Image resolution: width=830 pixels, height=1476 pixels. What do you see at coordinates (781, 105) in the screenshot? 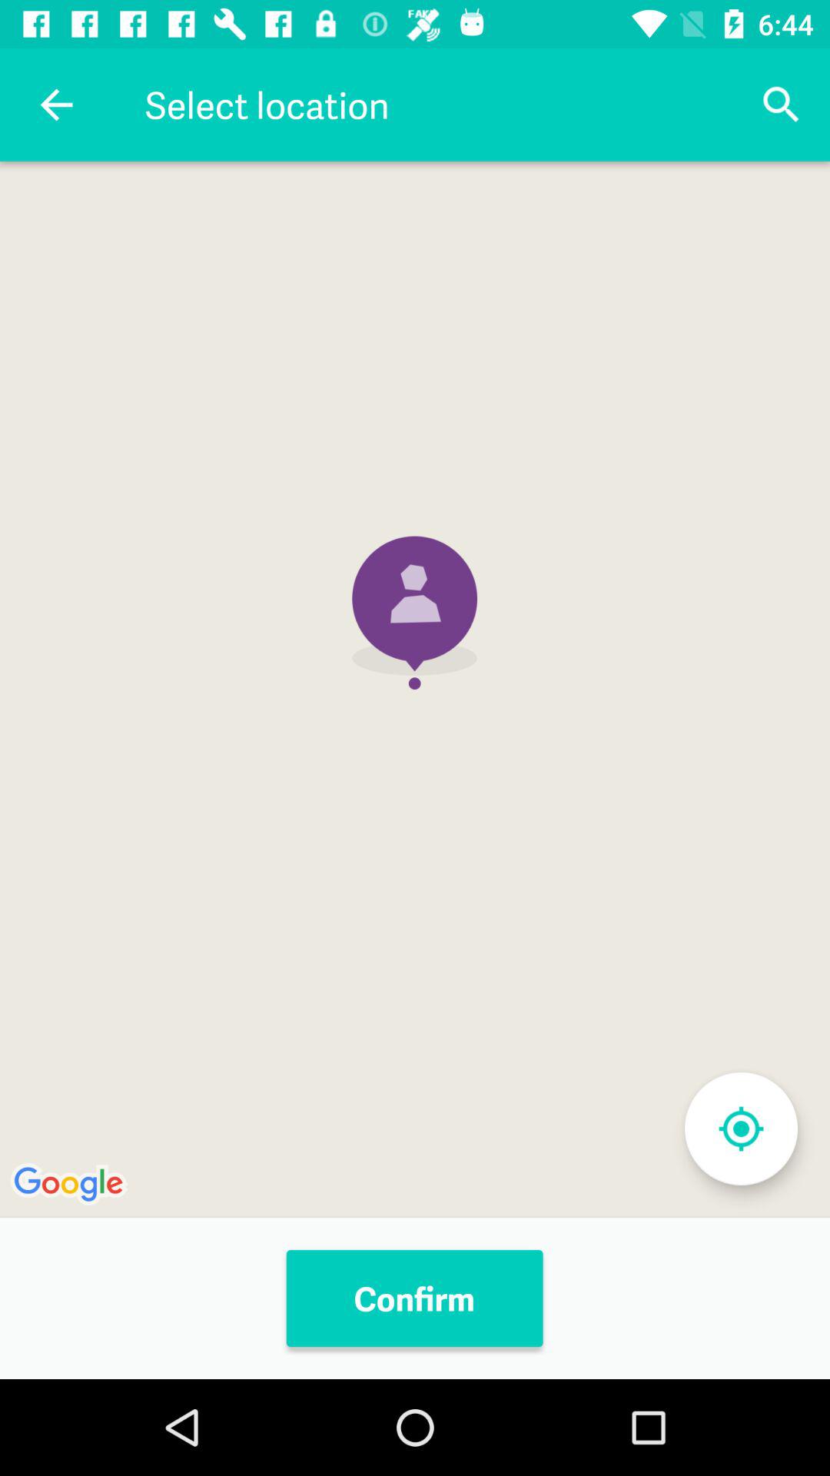
I see `turn on icon to the right of select location icon` at bounding box center [781, 105].